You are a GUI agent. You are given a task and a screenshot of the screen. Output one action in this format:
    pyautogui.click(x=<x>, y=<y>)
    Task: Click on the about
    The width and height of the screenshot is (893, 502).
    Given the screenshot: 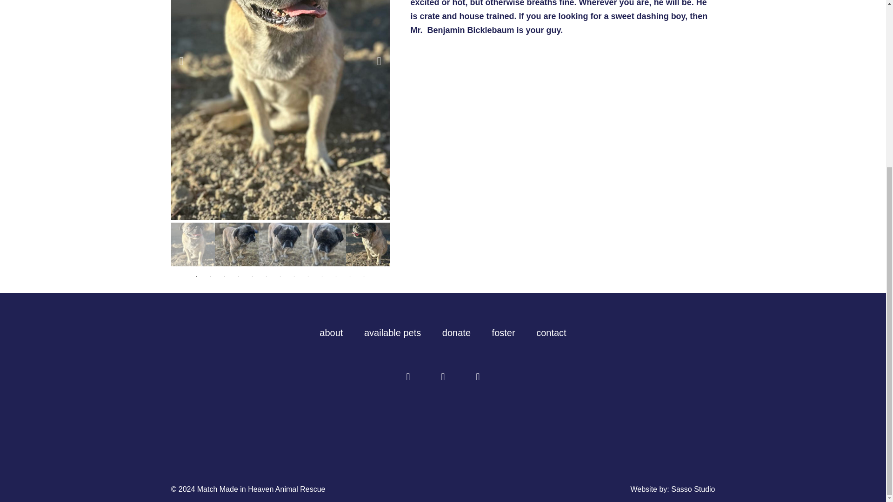 What is the action you would take?
    pyautogui.click(x=331, y=333)
    